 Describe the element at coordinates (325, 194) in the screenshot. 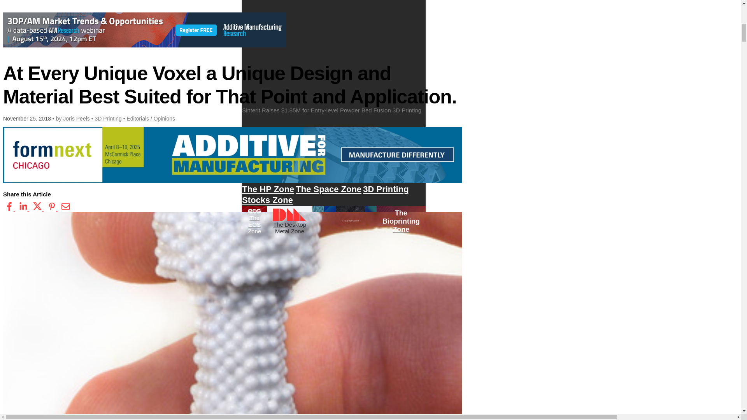

I see `3D Printing Stocks Zone` at that location.